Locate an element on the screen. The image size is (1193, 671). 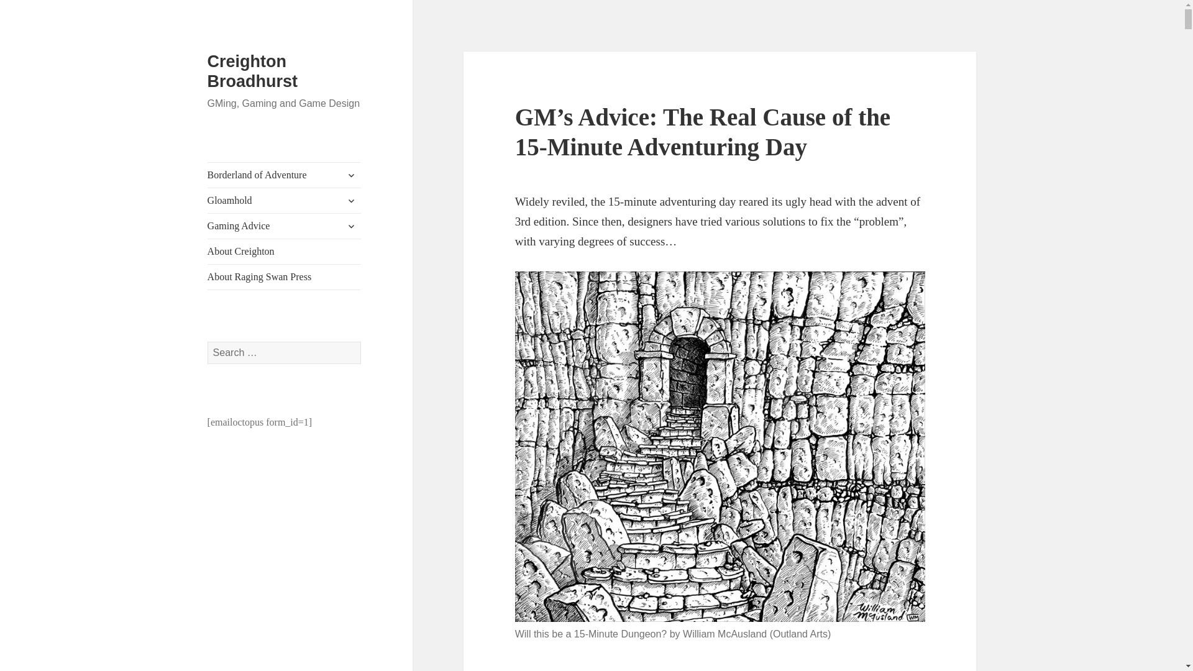
Gaming Advice is located at coordinates (285, 226).